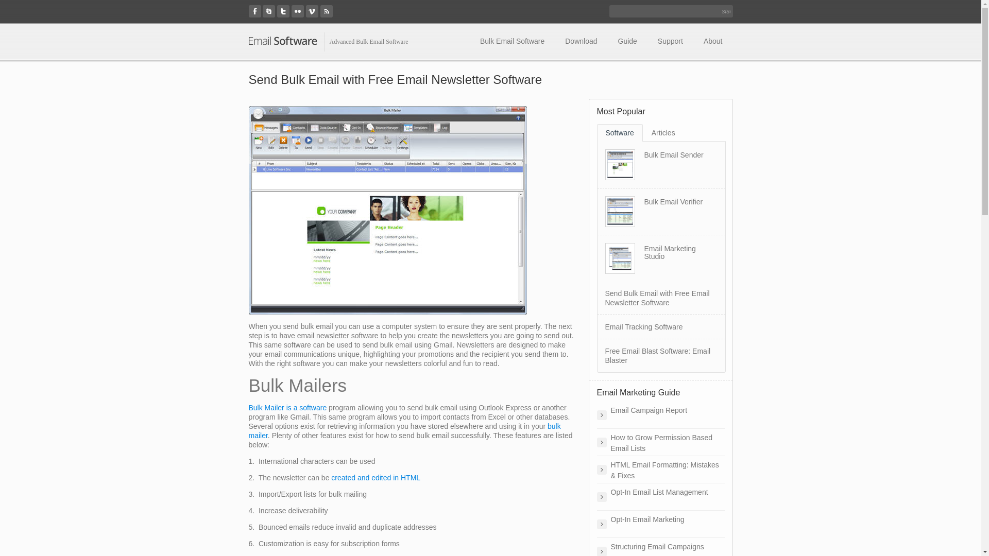  Describe the element at coordinates (512, 41) in the screenshot. I see `Bulk Email Software` at that location.